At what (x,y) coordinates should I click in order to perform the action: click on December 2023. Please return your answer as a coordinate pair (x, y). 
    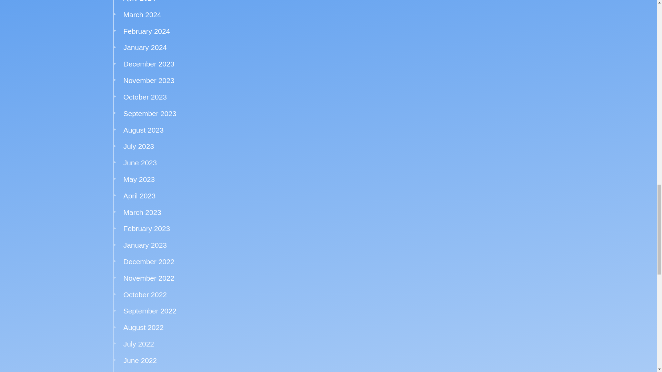
    Looking at the image, I should click on (149, 63).